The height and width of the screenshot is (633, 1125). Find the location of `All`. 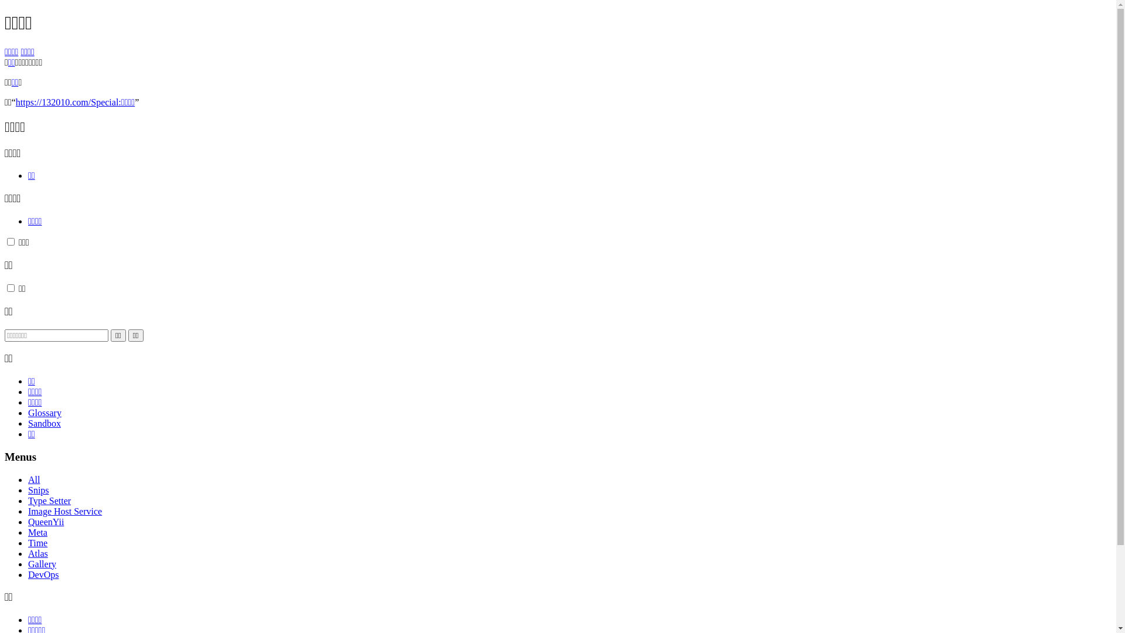

All is located at coordinates (34, 479).